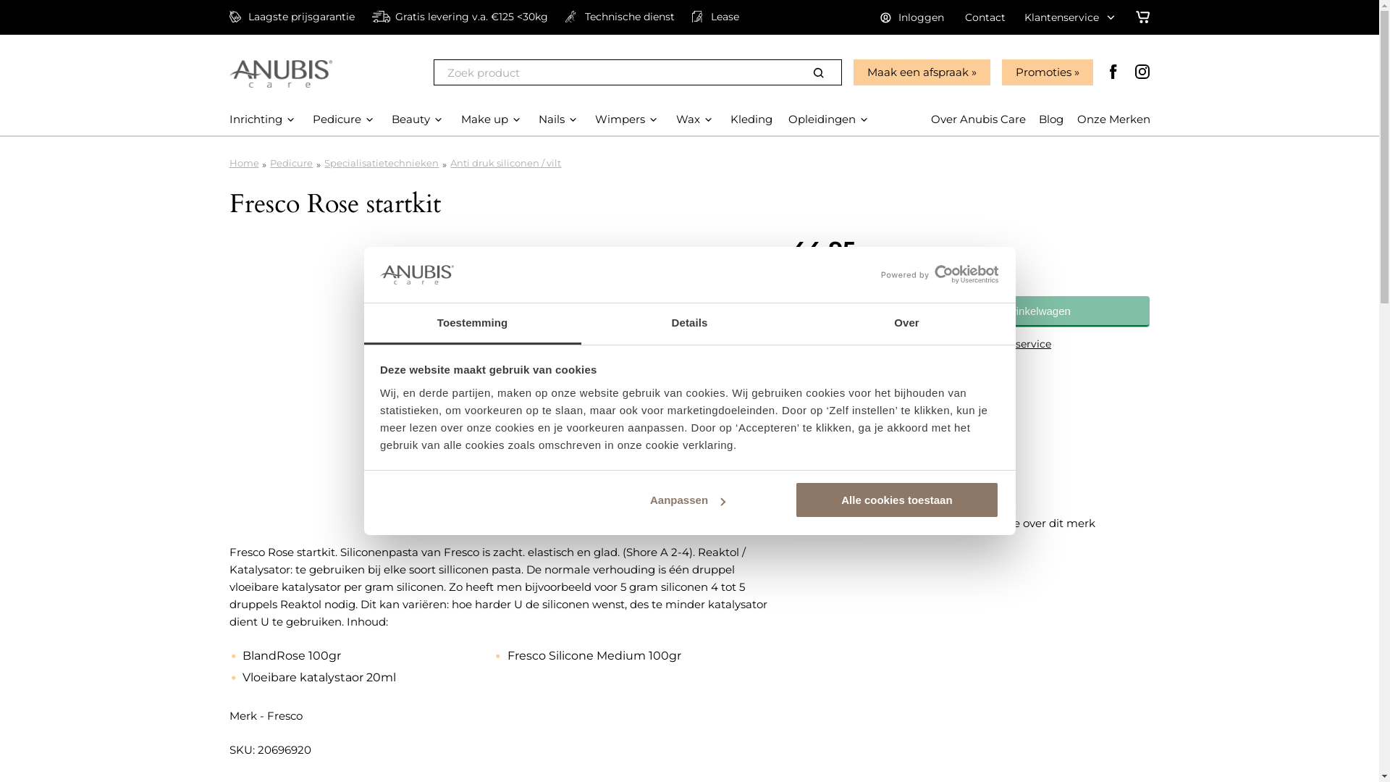  I want to click on Beauty, so click(411, 119).